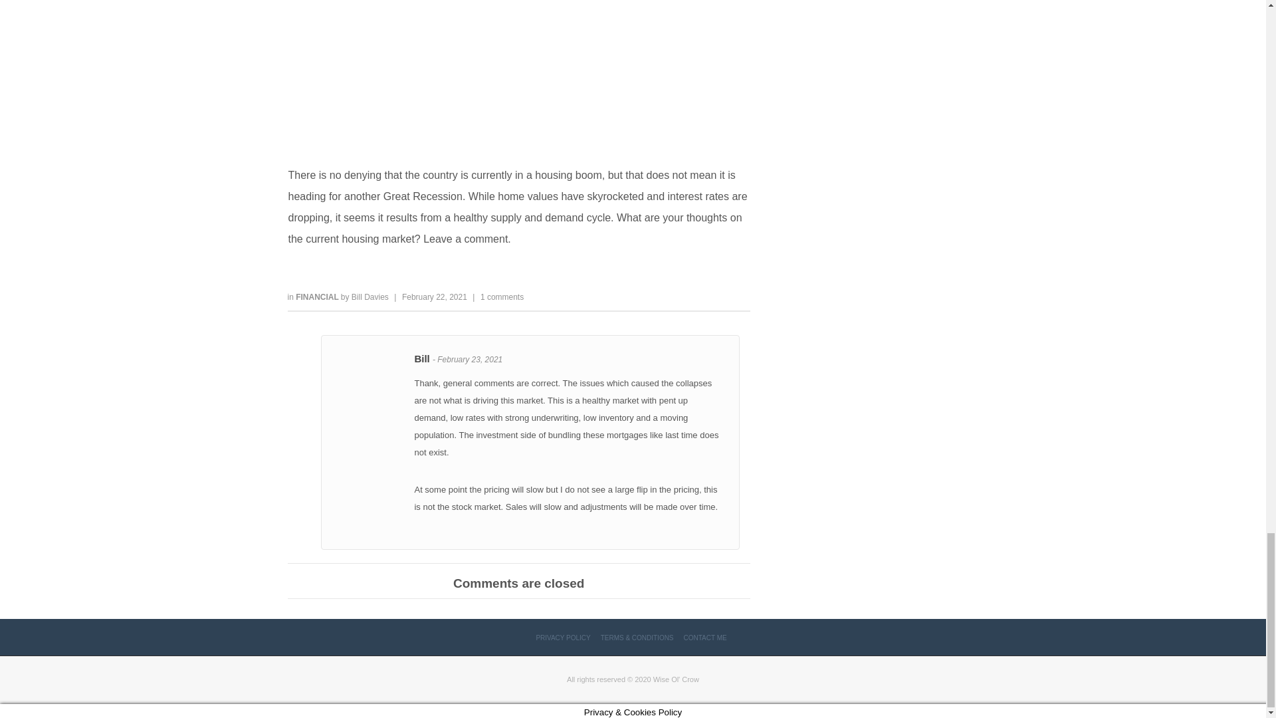 The image size is (1276, 718). Describe the element at coordinates (502, 297) in the screenshot. I see `1 comments` at that location.